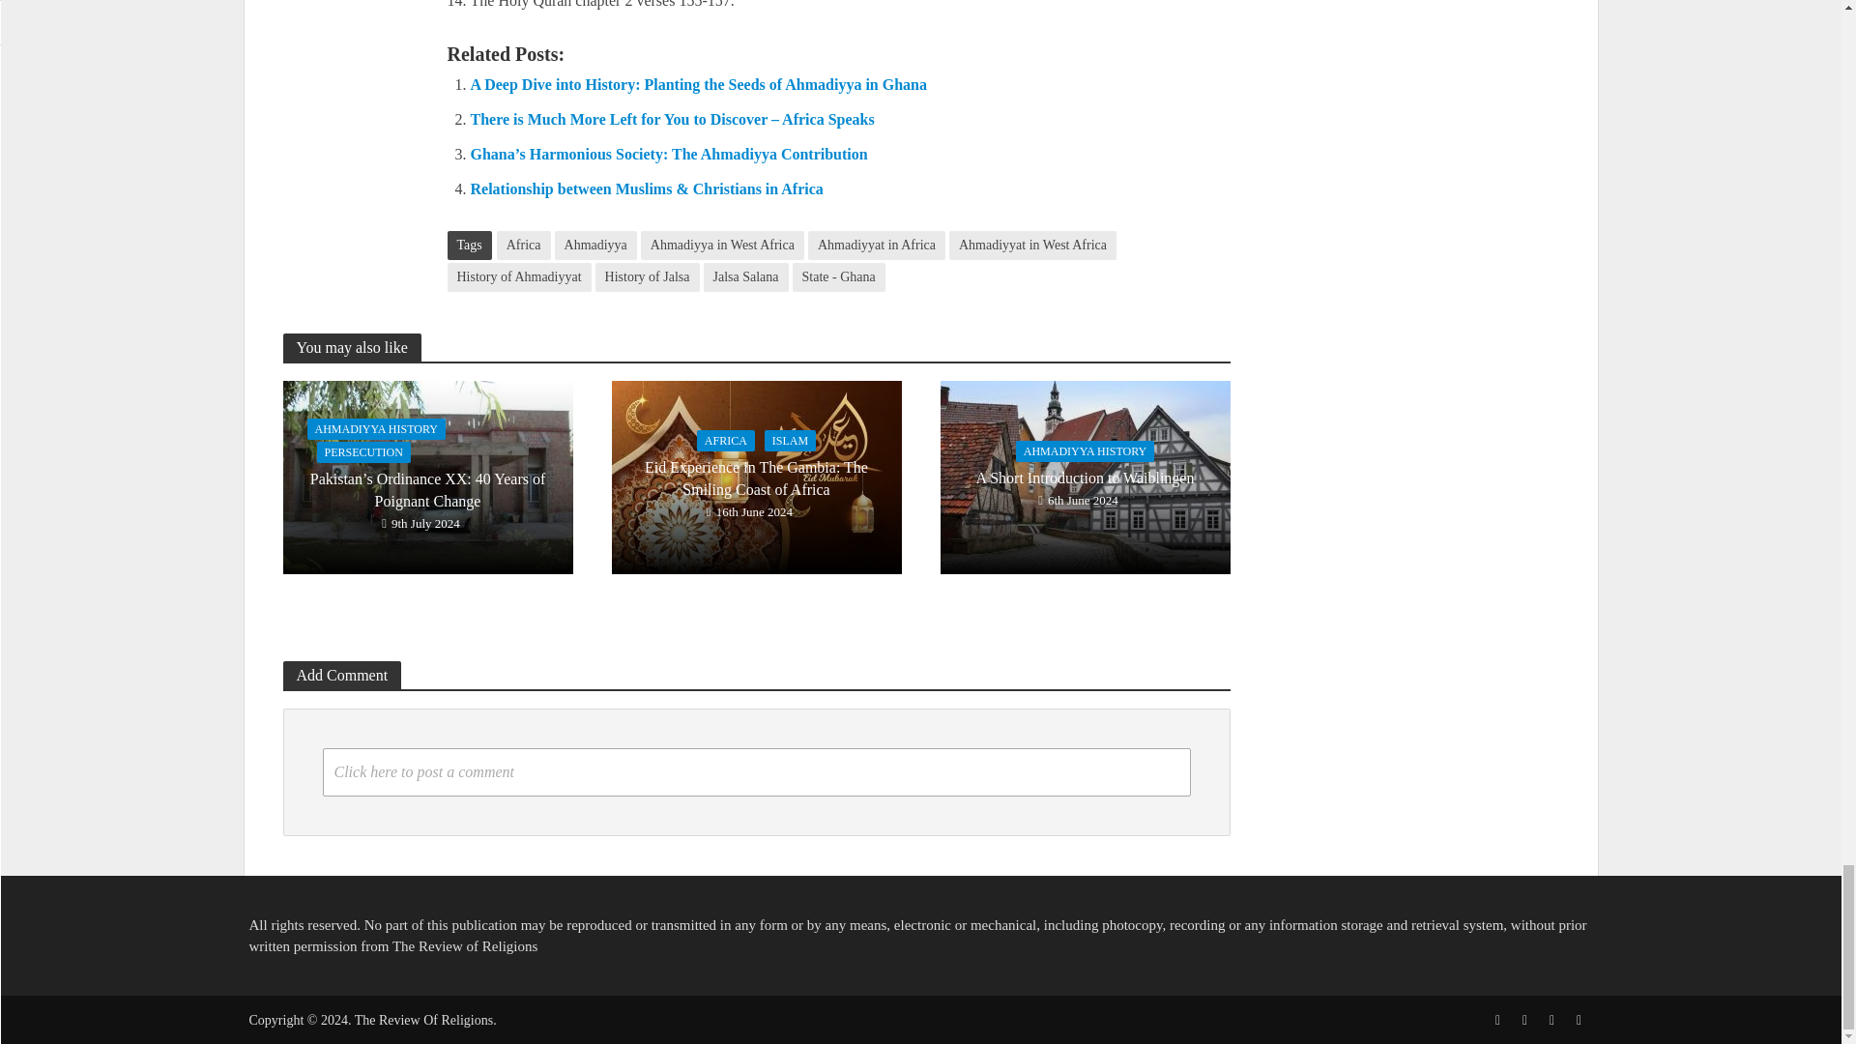 The height and width of the screenshot is (1044, 1856). Describe the element at coordinates (1084, 475) in the screenshot. I see `A Short Introduction to Waiblingen` at that location.